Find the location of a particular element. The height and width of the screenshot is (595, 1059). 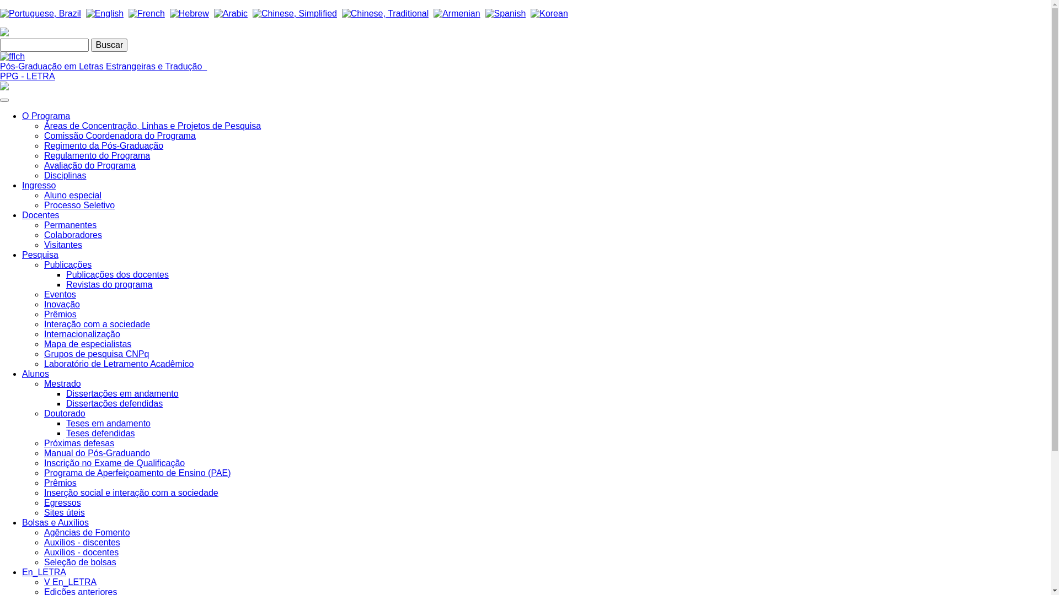

Alunos is located at coordinates (35, 374).